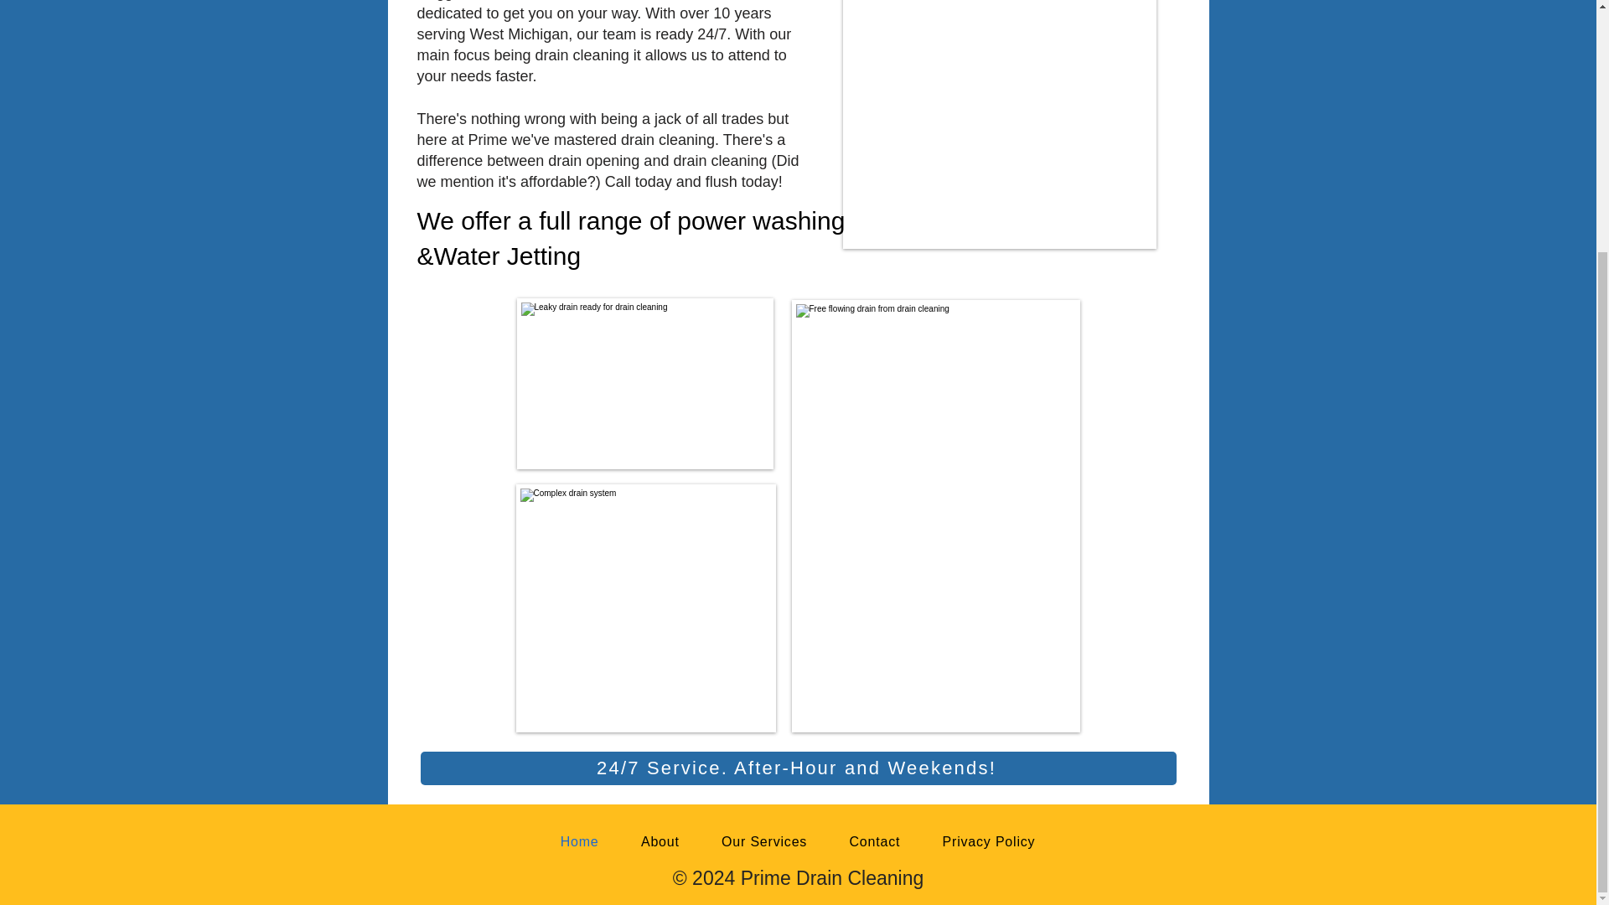 The image size is (1609, 905). What do you see at coordinates (660, 841) in the screenshot?
I see `About` at bounding box center [660, 841].